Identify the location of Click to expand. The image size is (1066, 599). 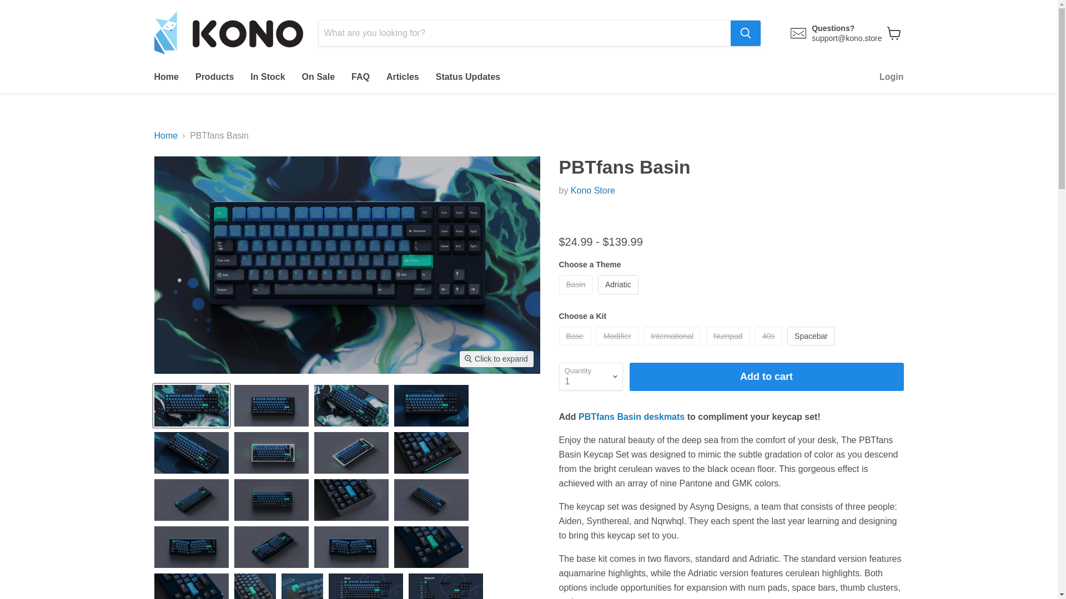
(496, 358).